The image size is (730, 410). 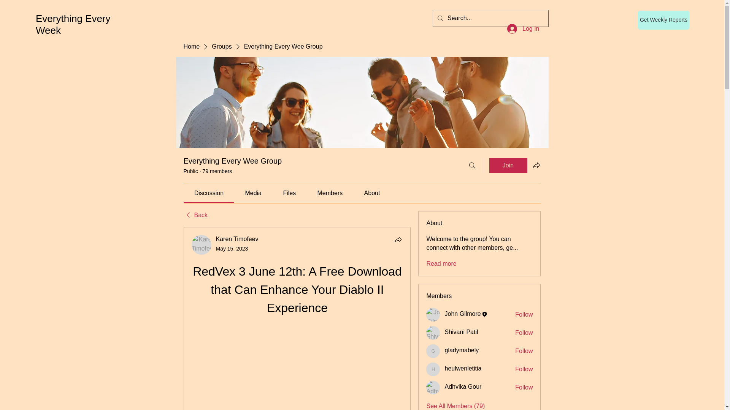 What do you see at coordinates (202, 244) in the screenshot?
I see `Karen Timofeev` at bounding box center [202, 244].